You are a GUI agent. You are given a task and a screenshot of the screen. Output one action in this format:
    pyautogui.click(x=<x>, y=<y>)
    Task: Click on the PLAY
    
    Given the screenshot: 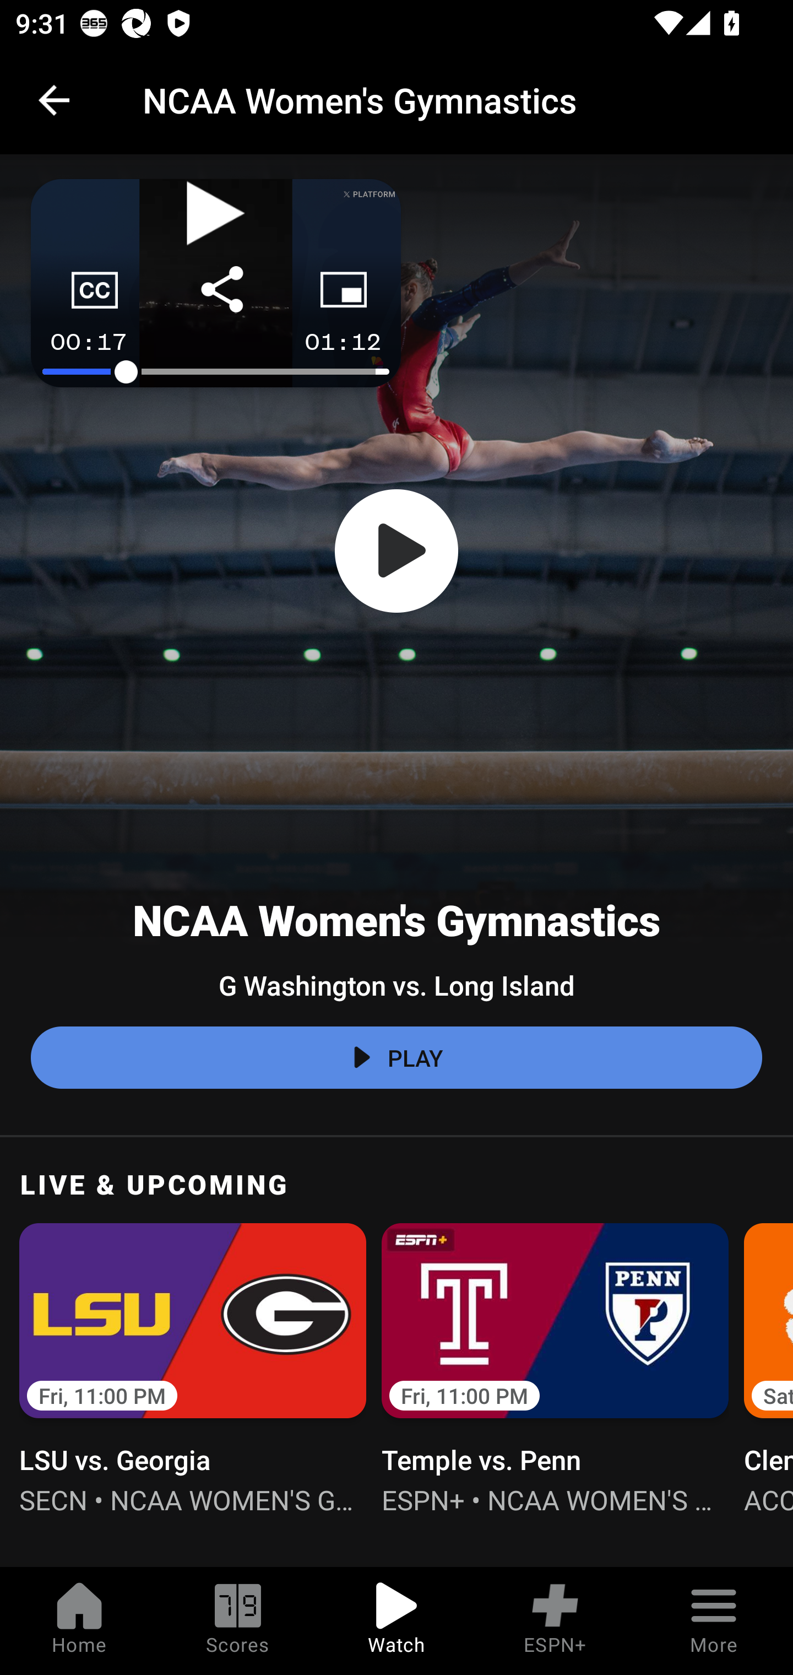 What is the action you would take?
    pyautogui.click(x=397, y=1058)
    